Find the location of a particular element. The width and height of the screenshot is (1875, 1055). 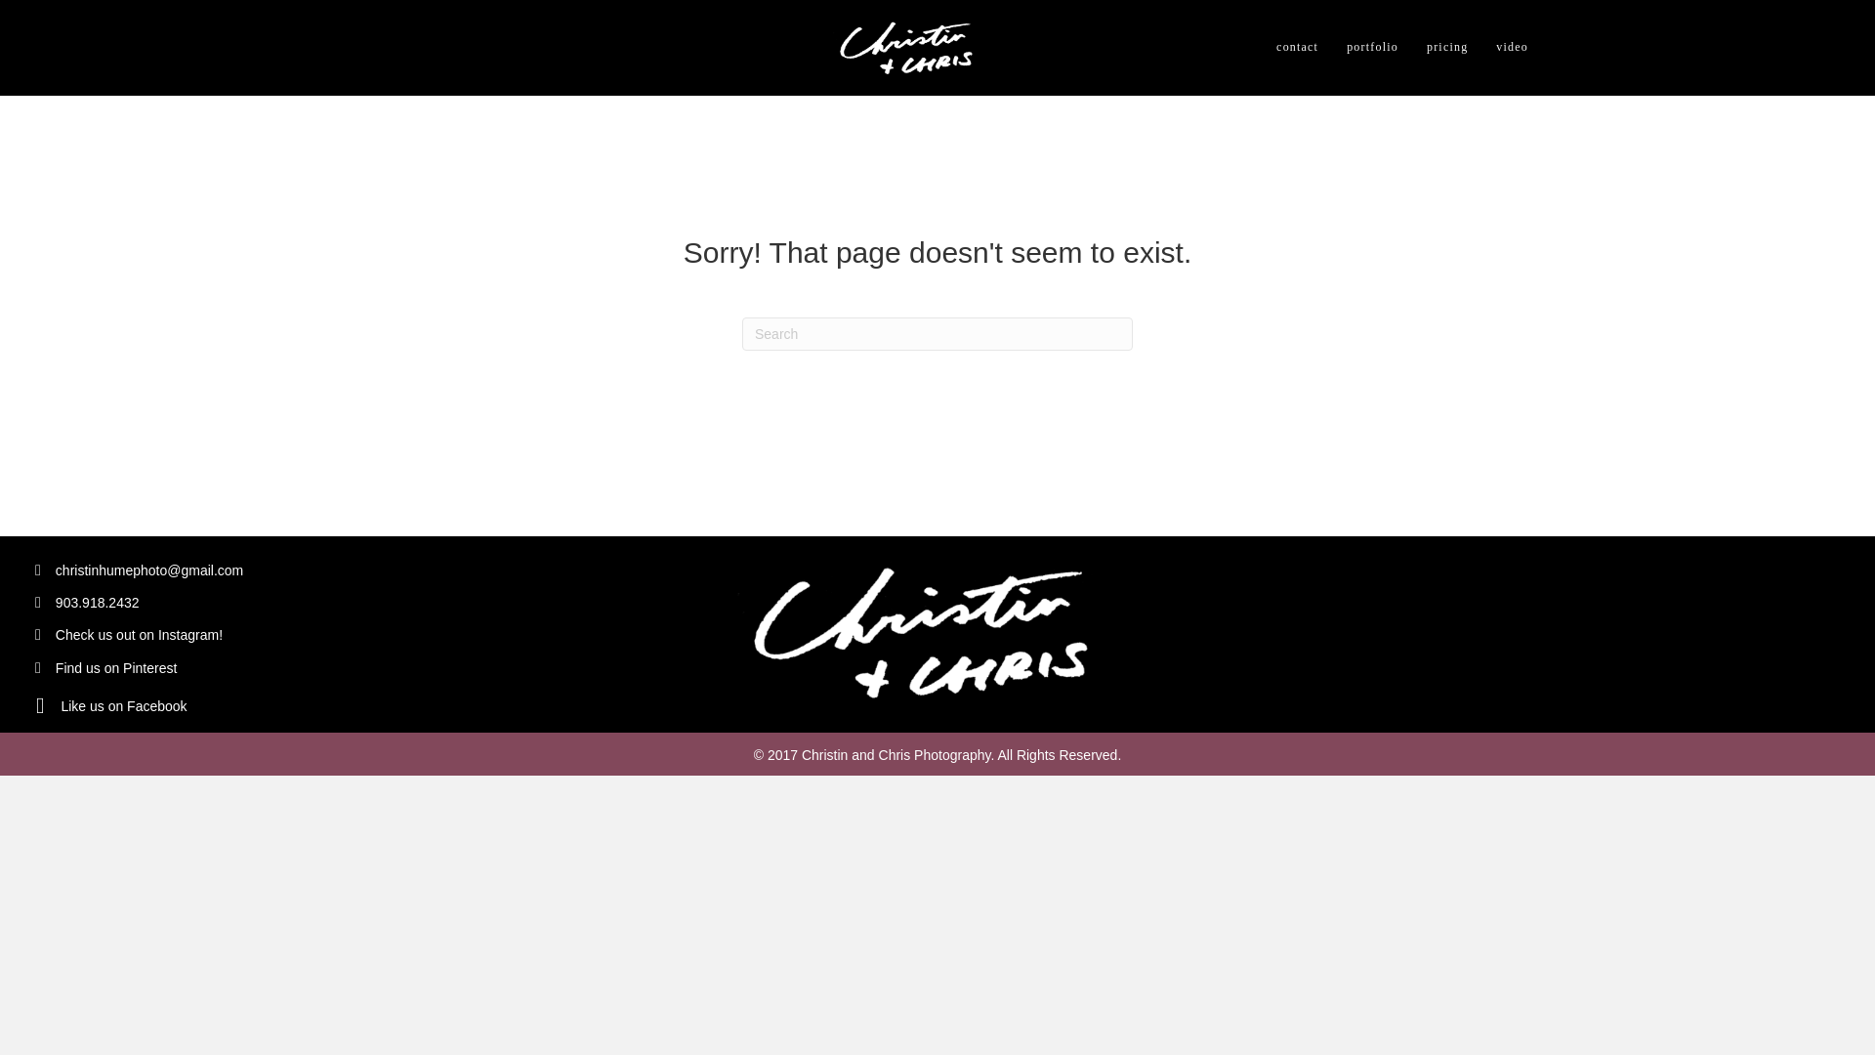

contact is located at coordinates (1297, 47).